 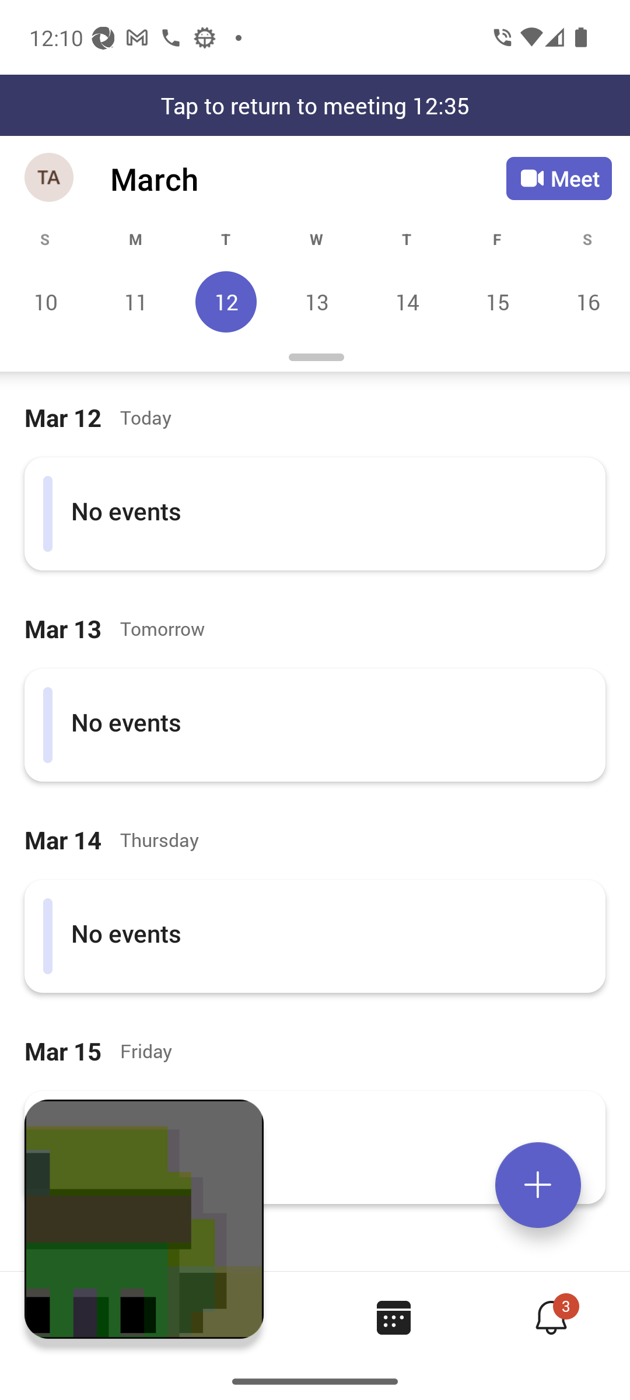 I want to click on Navigation, so click(x=50, y=178).